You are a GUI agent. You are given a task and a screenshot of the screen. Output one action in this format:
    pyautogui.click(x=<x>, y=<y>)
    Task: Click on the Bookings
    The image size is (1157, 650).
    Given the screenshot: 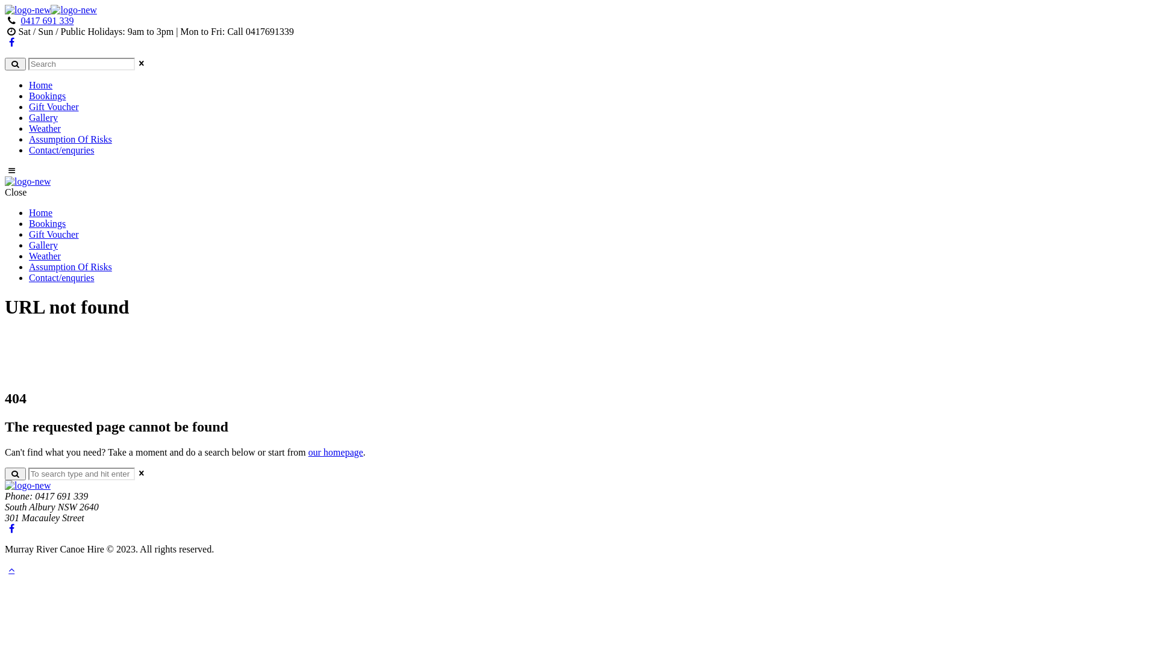 What is the action you would take?
    pyautogui.click(x=47, y=96)
    